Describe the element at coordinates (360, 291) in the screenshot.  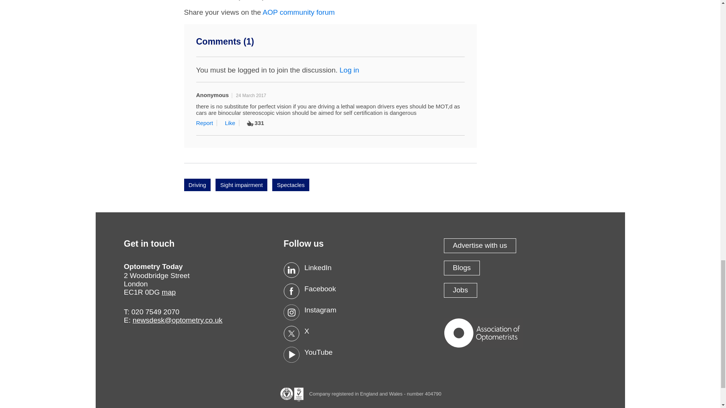
I see `Follow Ot on Facebook` at that location.